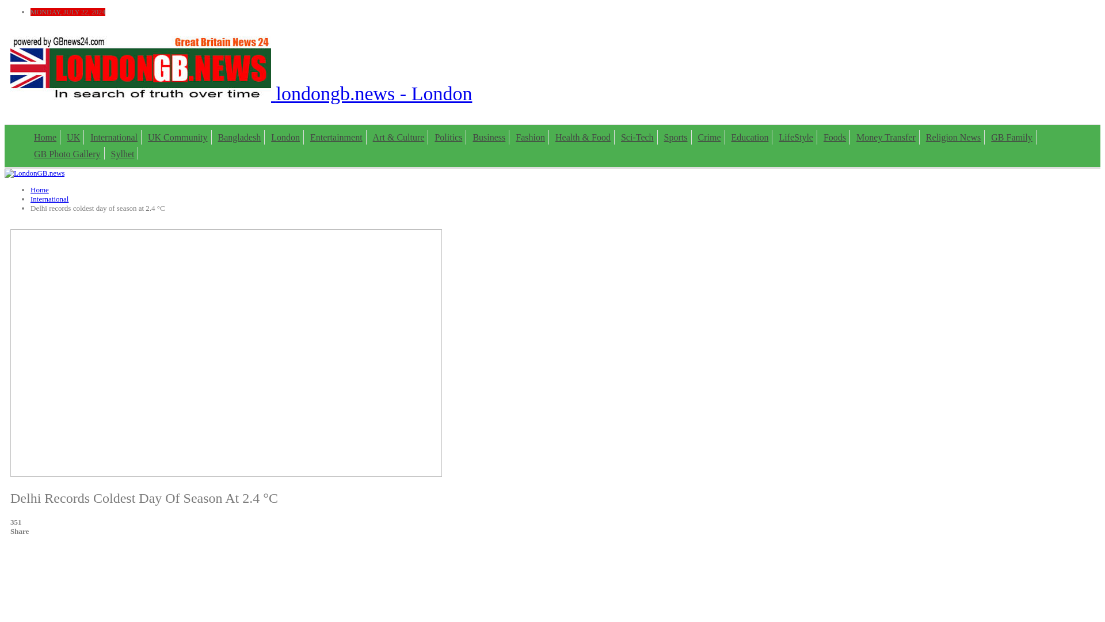 This screenshot has height=622, width=1105. I want to click on International, so click(114, 137).